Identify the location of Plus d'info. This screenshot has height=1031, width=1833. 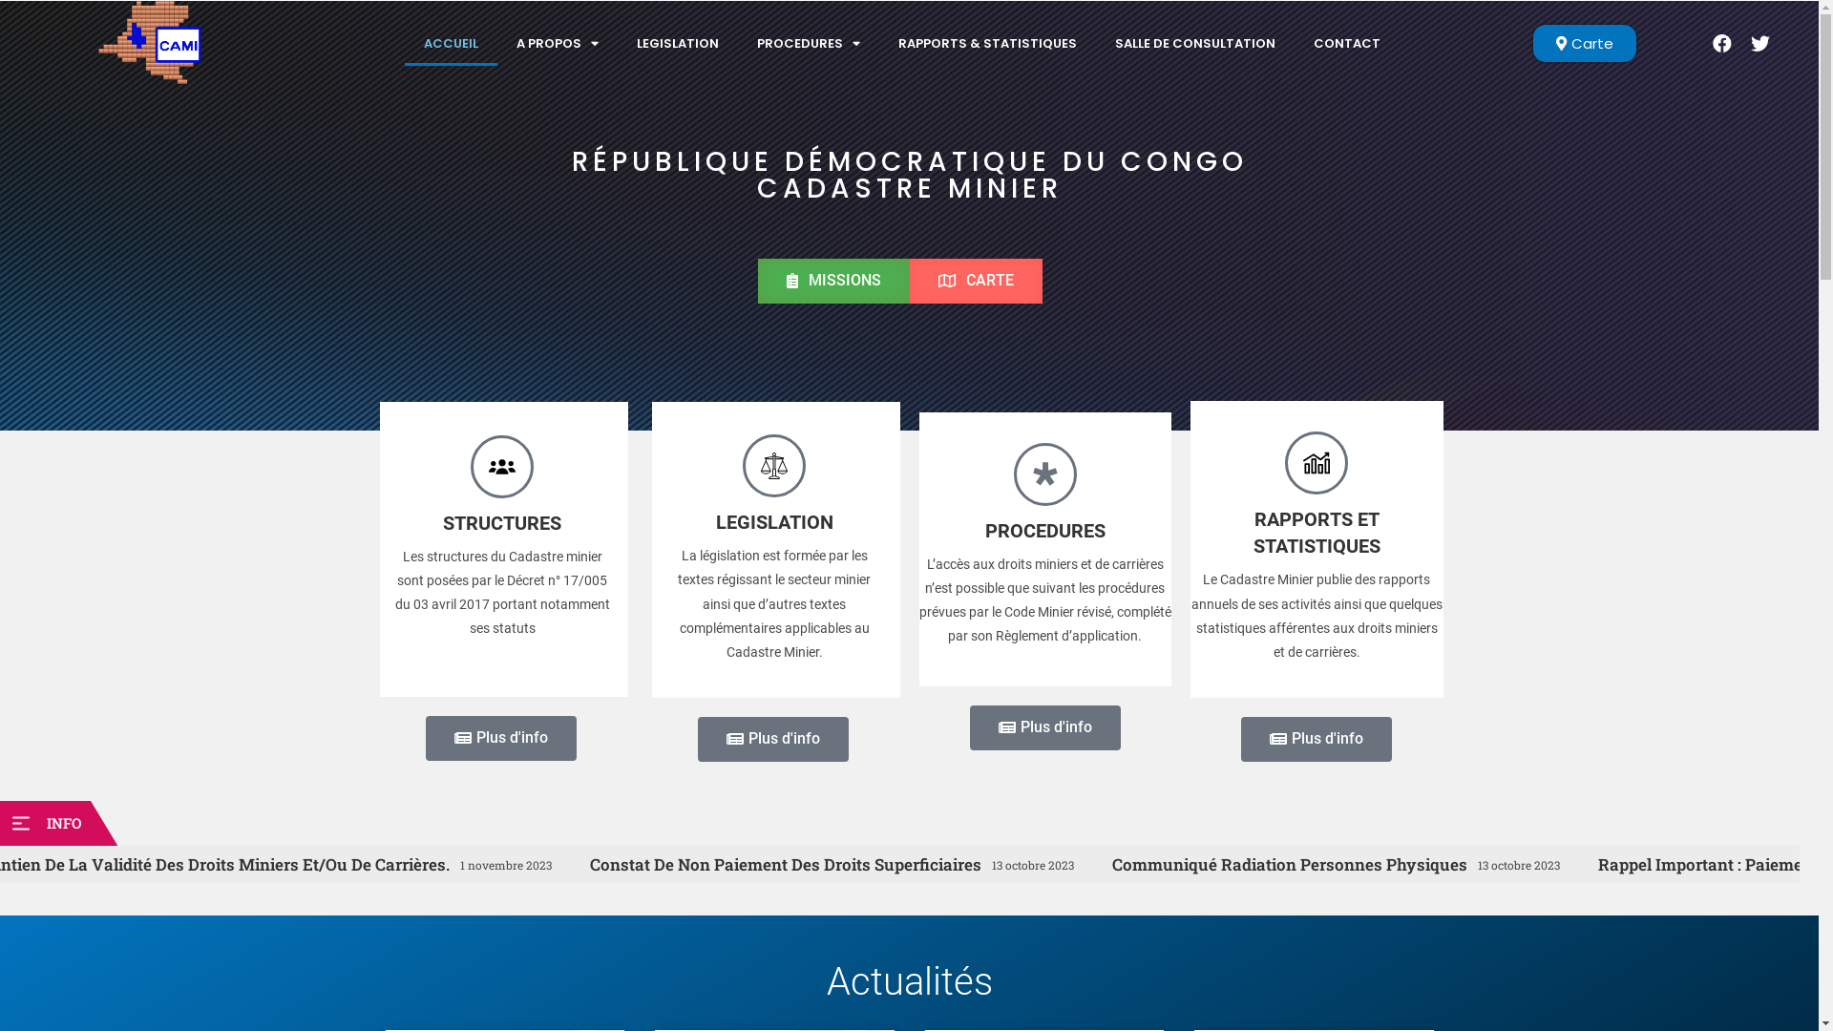
(1045, 727).